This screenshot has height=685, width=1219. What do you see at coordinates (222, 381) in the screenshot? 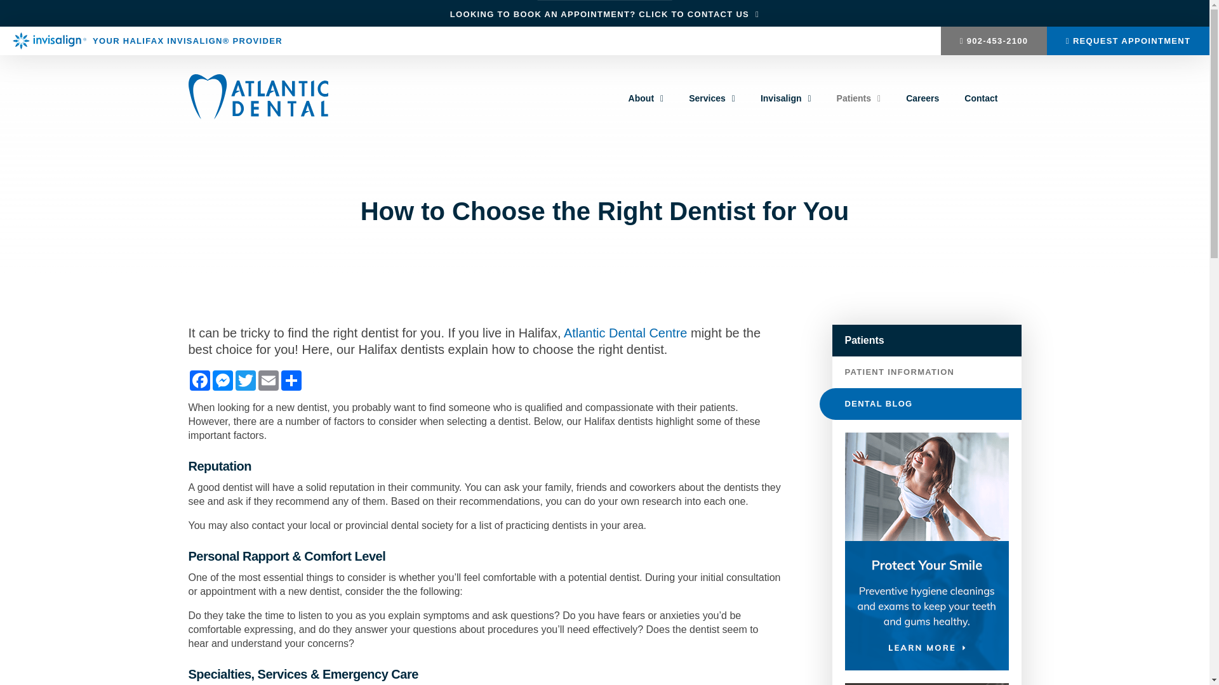
I see `Messenger` at bounding box center [222, 381].